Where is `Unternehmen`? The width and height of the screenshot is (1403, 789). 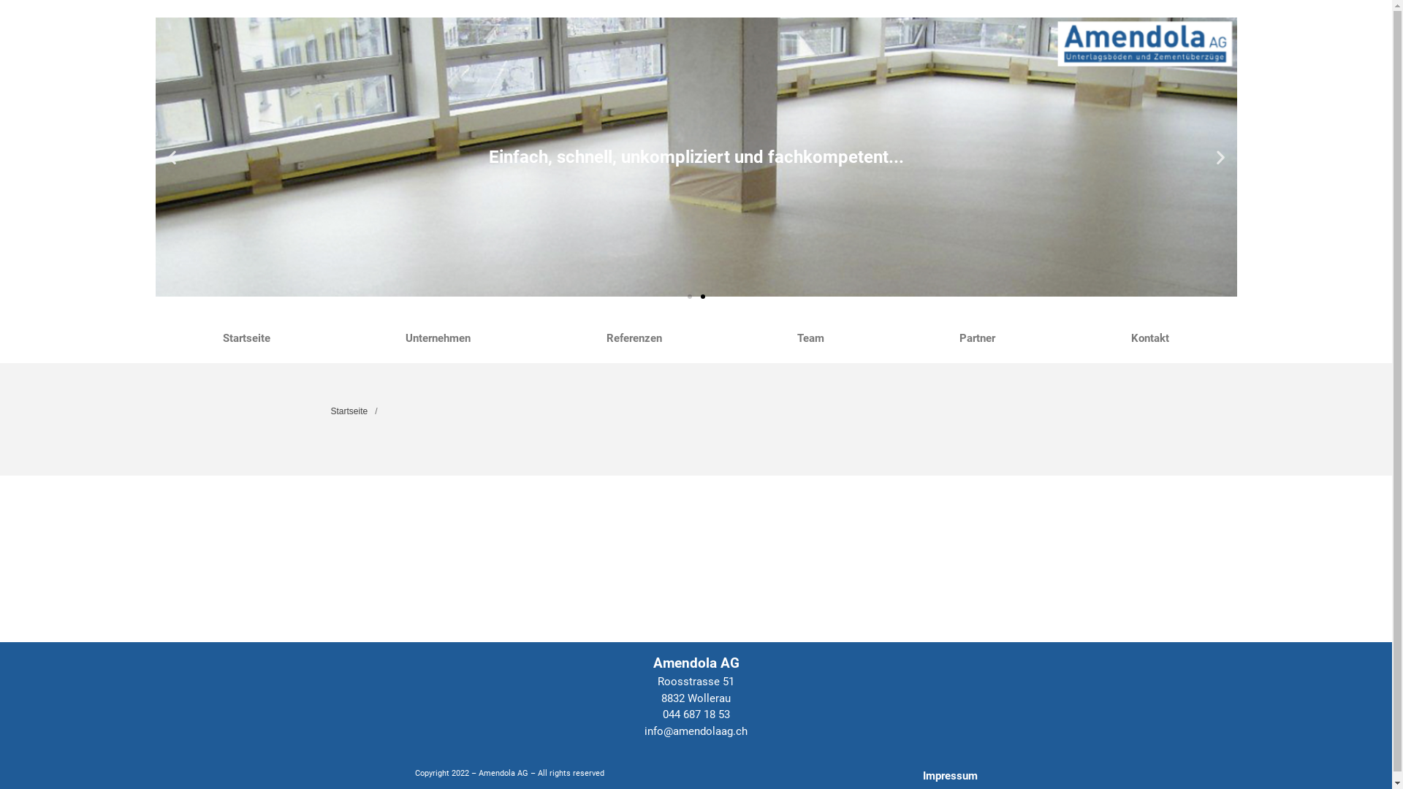 Unternehmen is located at coordinates (438, 338).